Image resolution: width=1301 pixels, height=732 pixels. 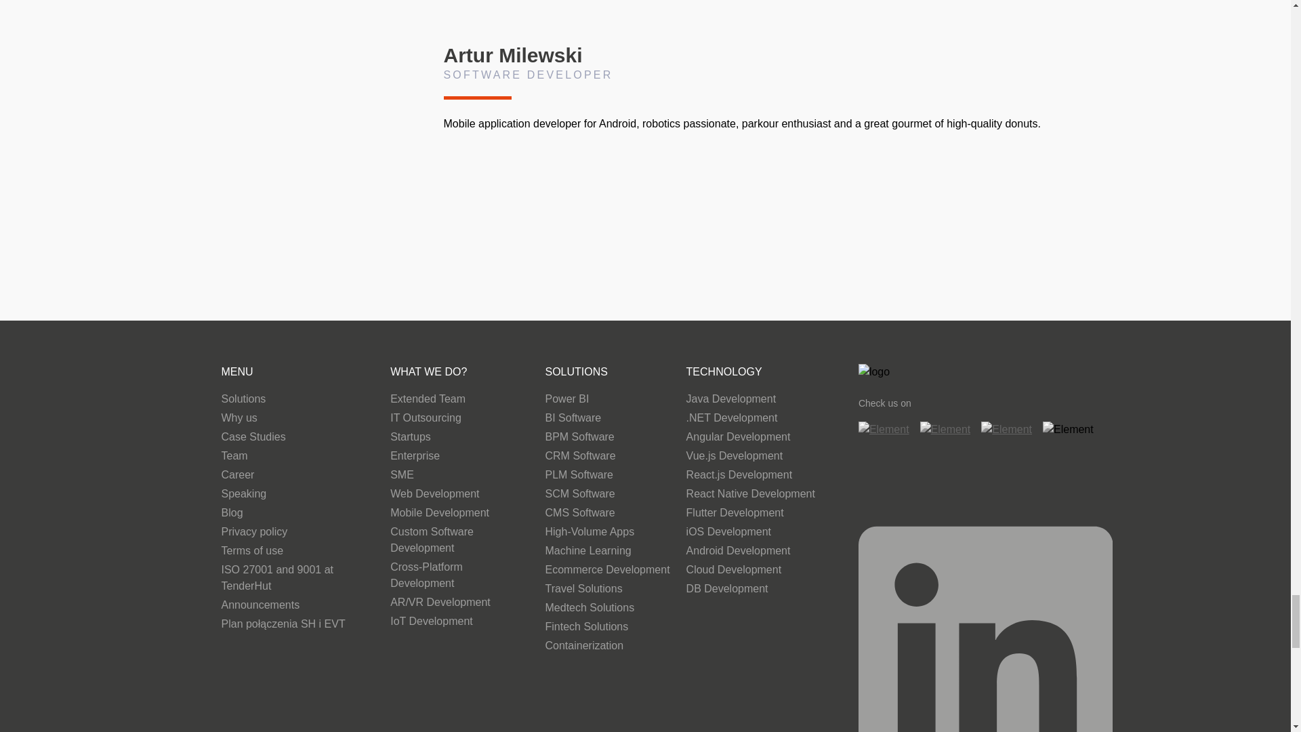 What do you see at coordinates (459, 514) in the screenshot?
I see `Mobile Development` at bounding box center [459, 514].